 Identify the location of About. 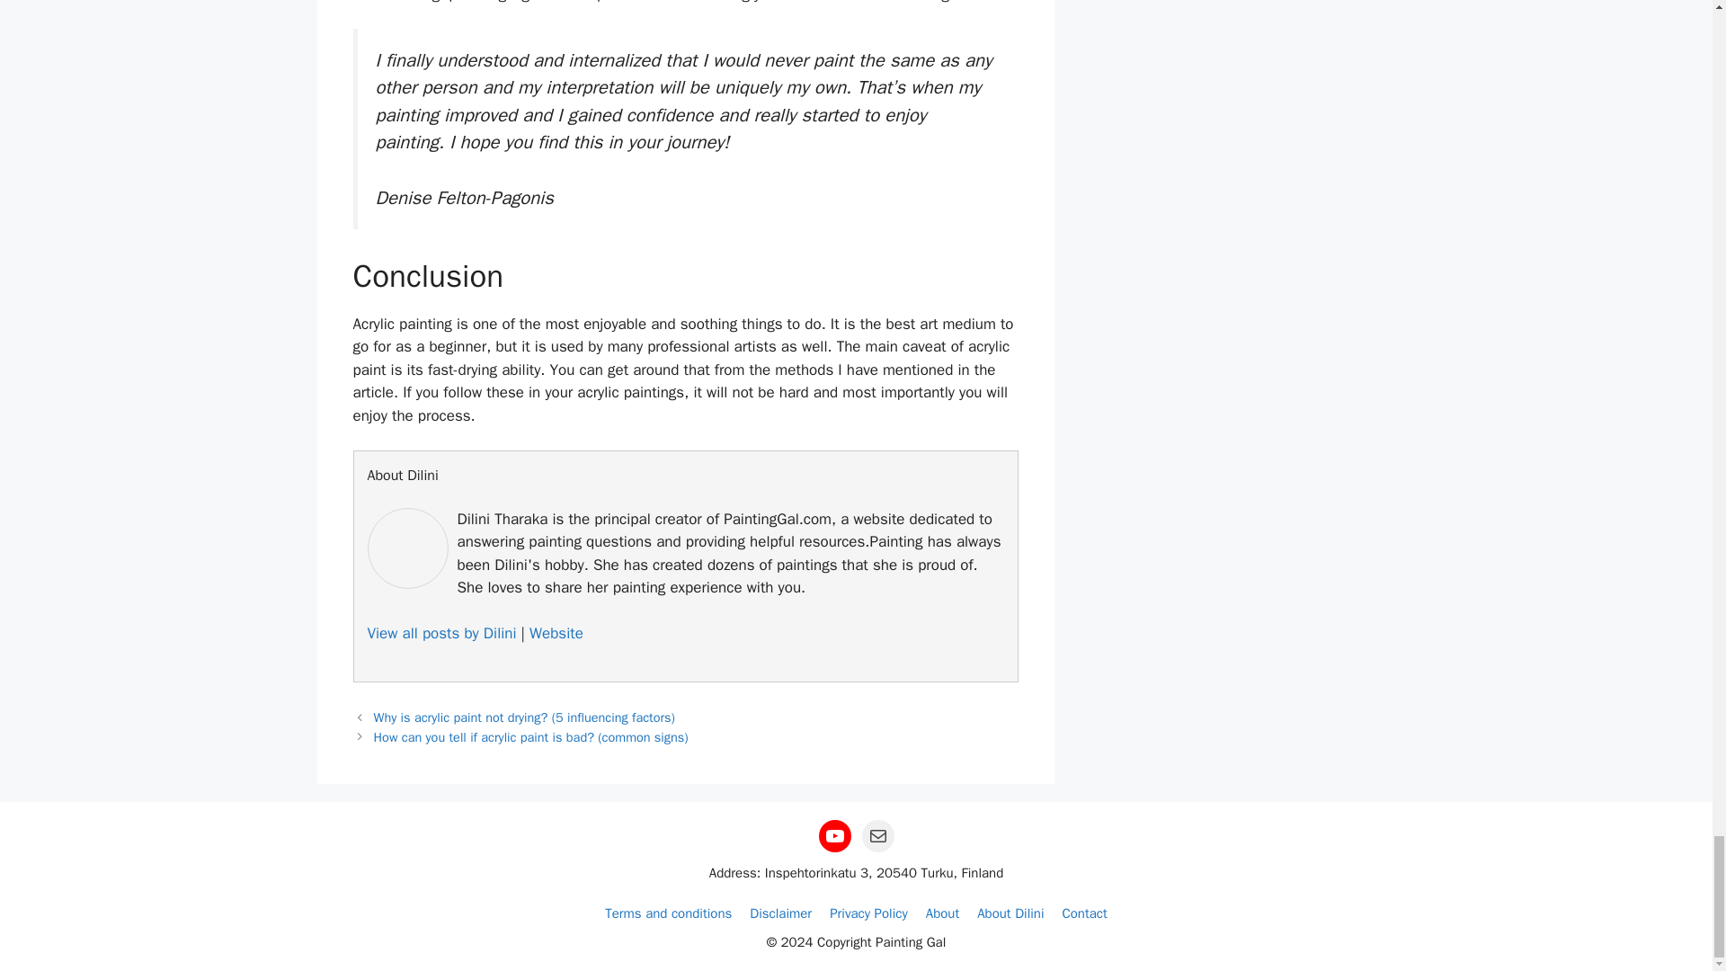
(942, 913).